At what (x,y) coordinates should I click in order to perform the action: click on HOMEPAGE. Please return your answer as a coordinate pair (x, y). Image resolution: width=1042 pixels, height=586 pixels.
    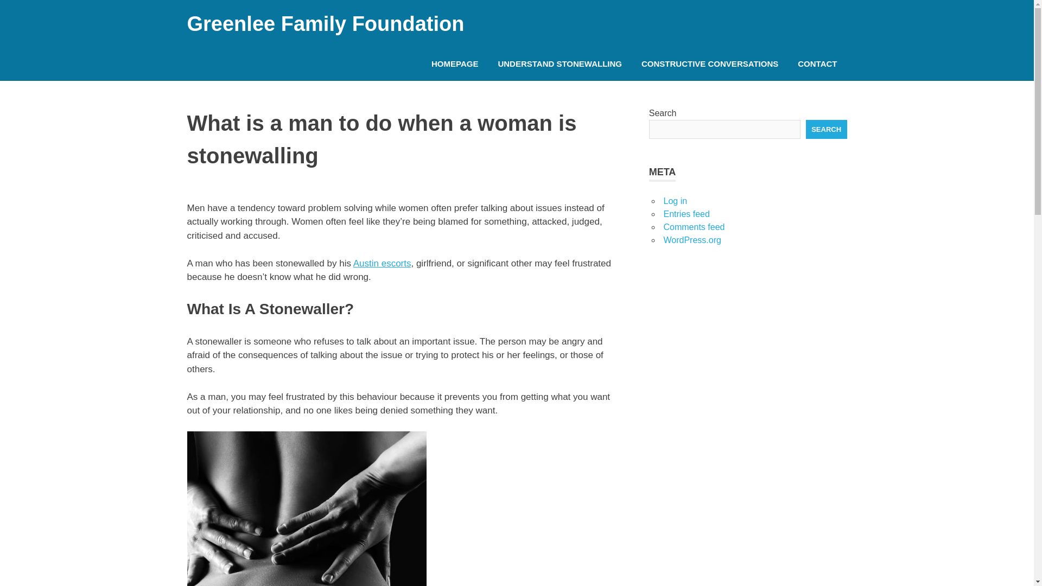
    Looking at the image, I should click on (455, 64).